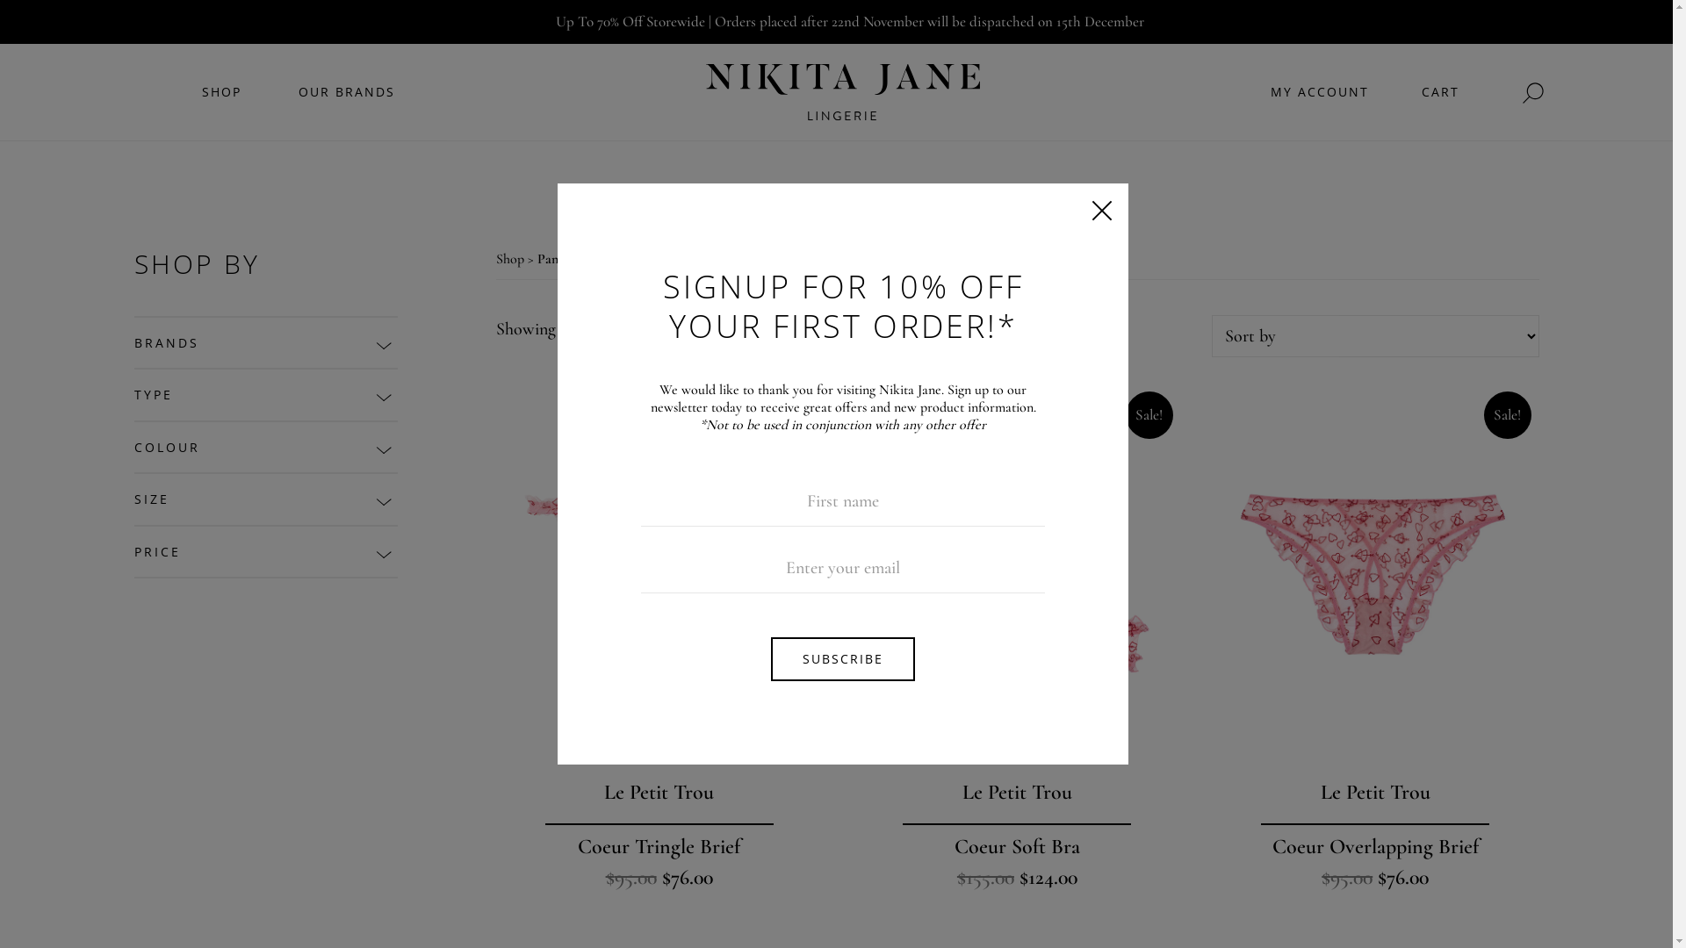 The image size is (1686, 948). Describe the element at coordinates (1102, 210) in the screenshot. I see `CLOSE` at that location.